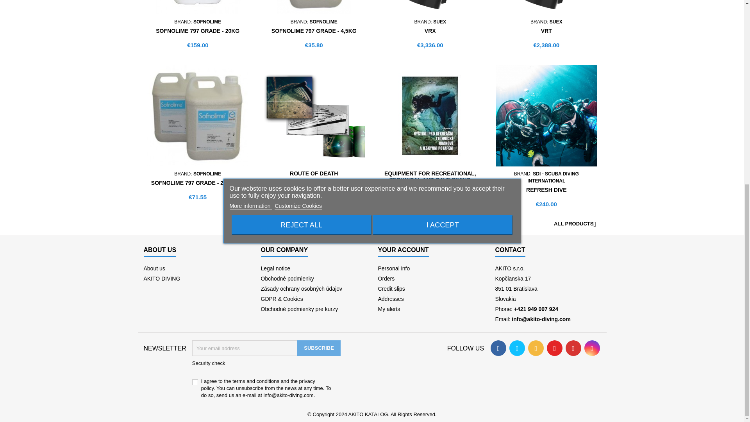 This screenshot has width=750, height=422. What do you see at coordinates (207, 21) in the screenshot?
I see `SOFNOLIME` at bounding box center [207, 21].